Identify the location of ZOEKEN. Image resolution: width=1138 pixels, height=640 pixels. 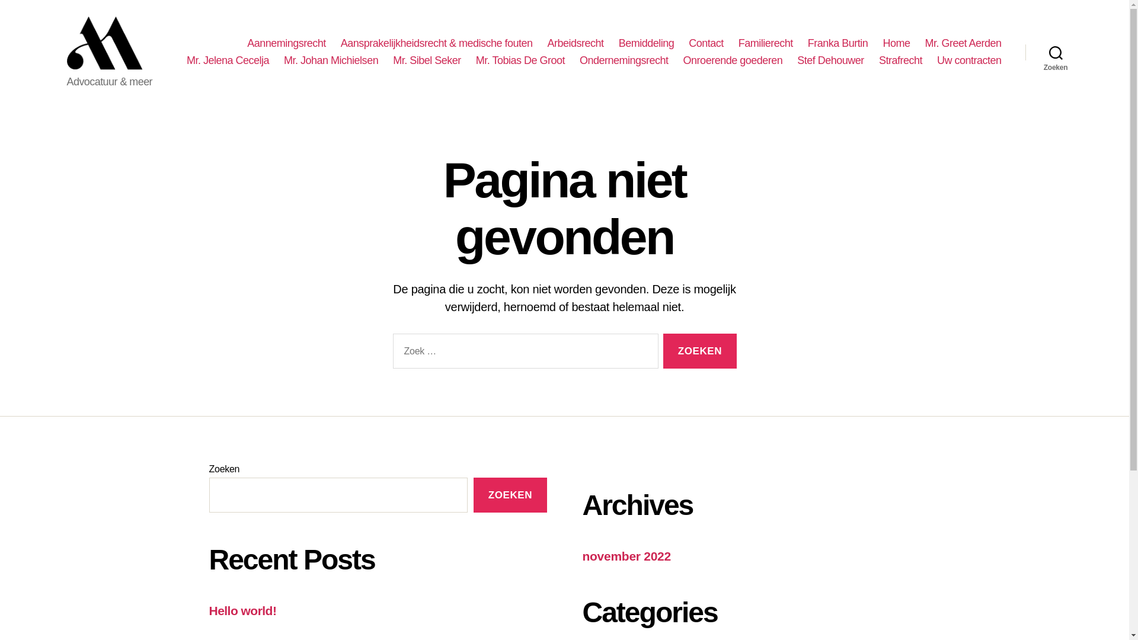
(510, 495).